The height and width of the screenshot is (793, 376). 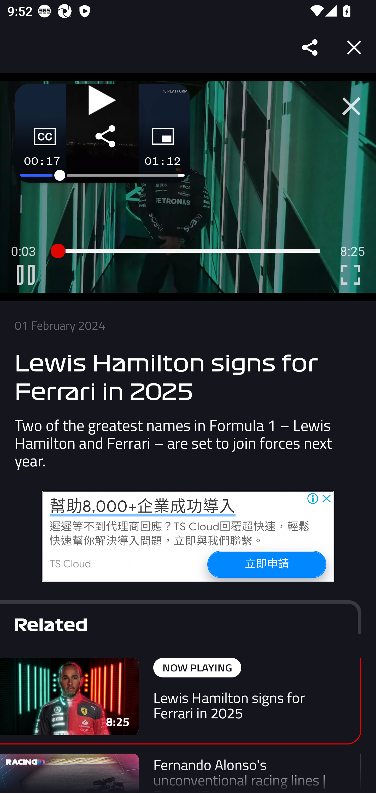 What do you see at coordinates (351, 106) in the screenshot?
I see ` Close` at bounding box center [351, 106].